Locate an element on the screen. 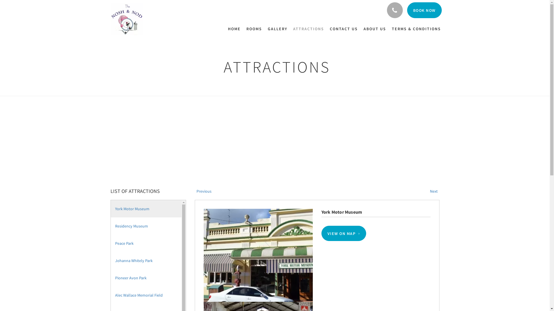 This screenshot has height=311, width=554. ATTRACTIONS is located at coordinates (309, 29).